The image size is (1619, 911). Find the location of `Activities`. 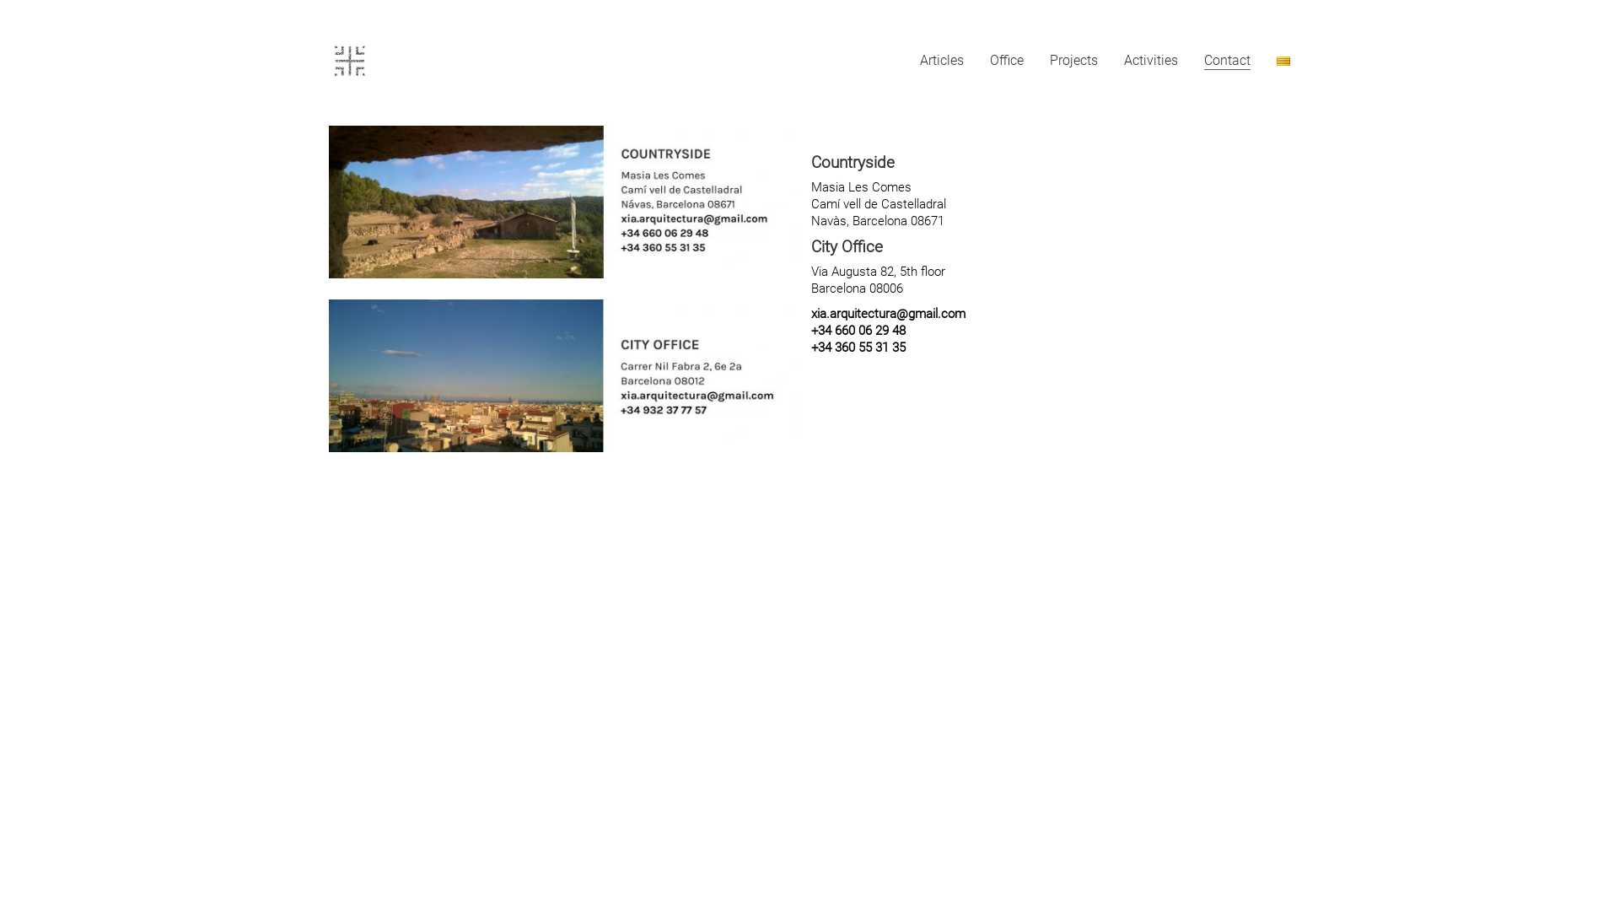

Activities is located at coordinates (1151, 61).